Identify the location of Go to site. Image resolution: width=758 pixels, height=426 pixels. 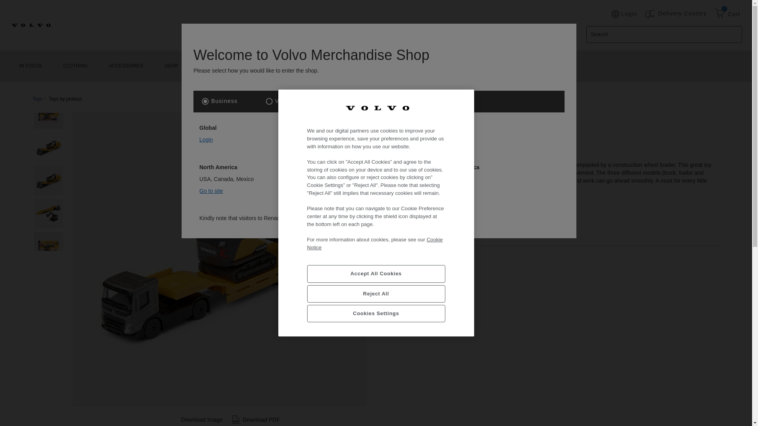
(211, 191).